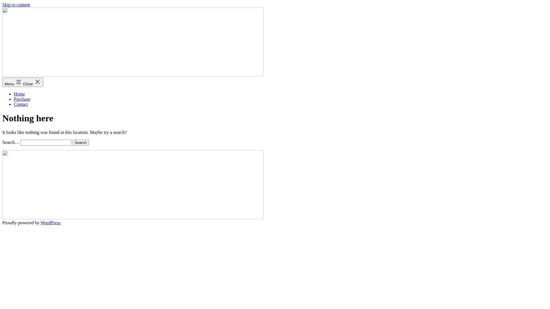 This screenshot has width=550, height=309. What do you see at coordinates (22, 99) in the screenshot?
I see `Purchase` at bounding box center [22, 99].